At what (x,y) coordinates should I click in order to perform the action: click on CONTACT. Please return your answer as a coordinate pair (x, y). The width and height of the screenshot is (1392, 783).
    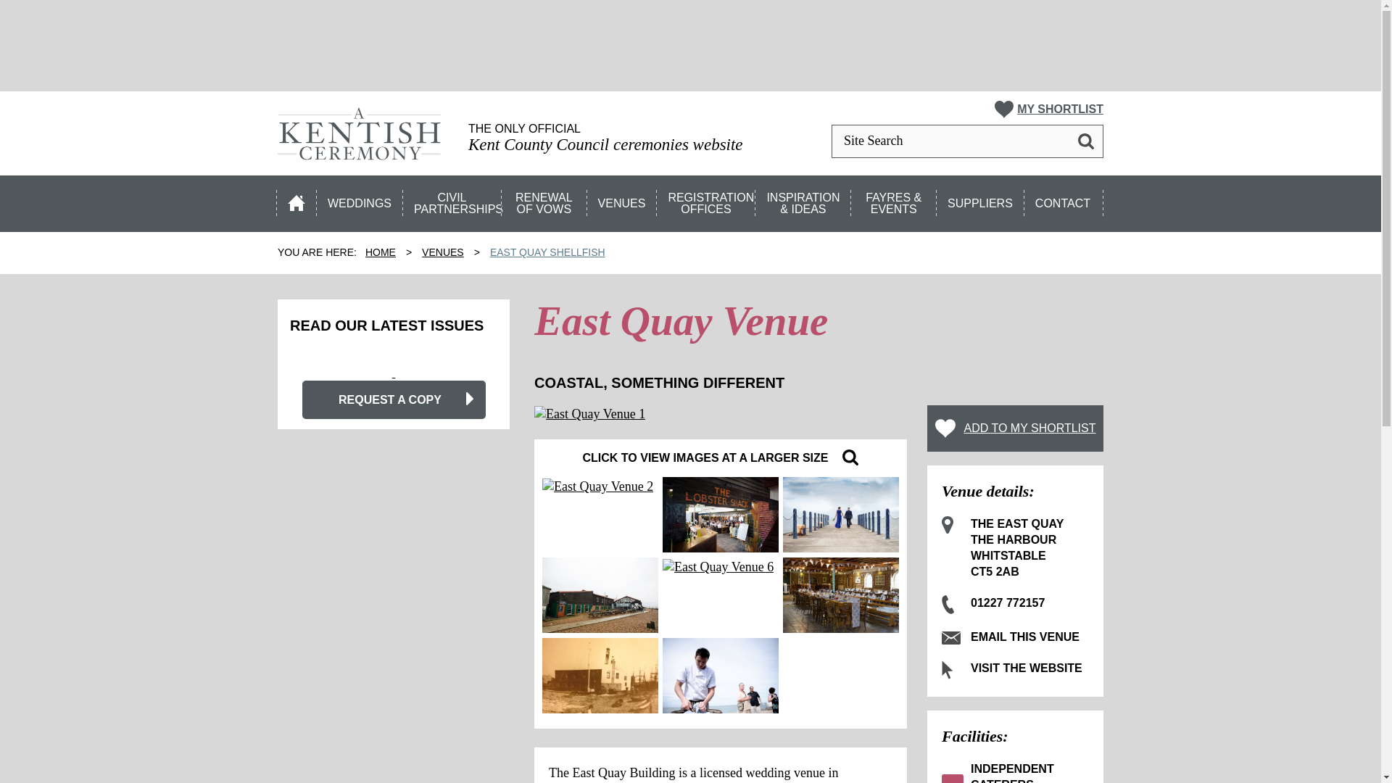
    Looking at the image, I should click on (1064, 199).